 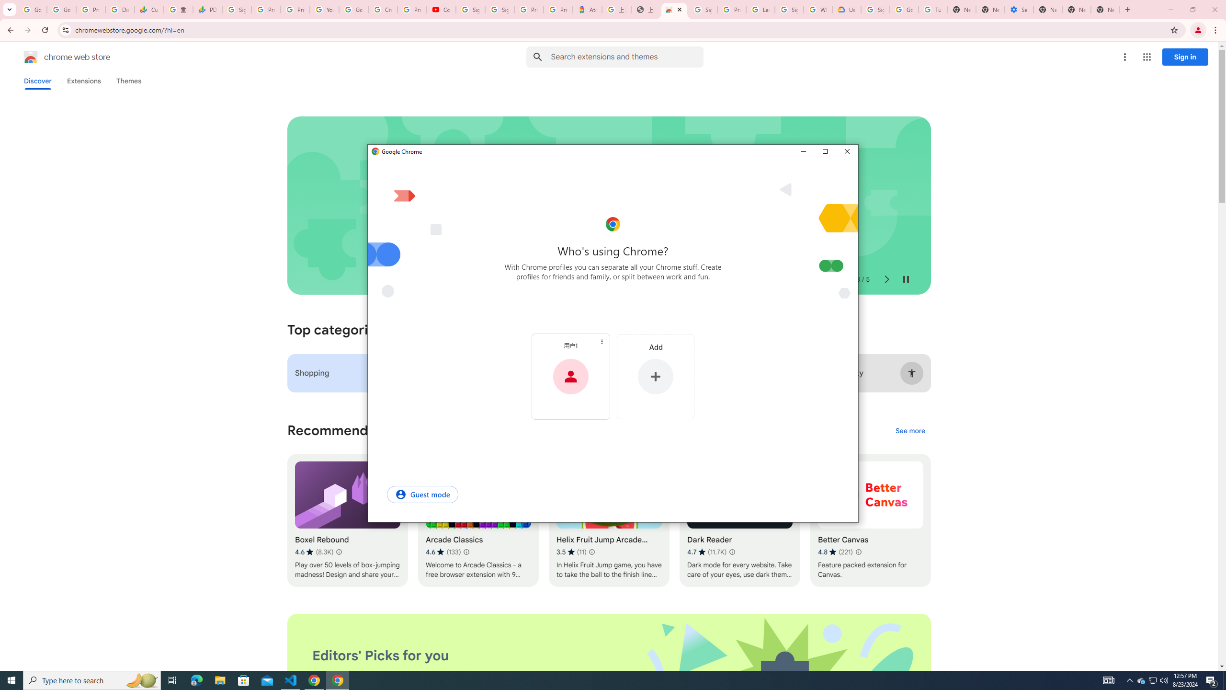 I want to click on Chrome Web Store, so click(x=674, y=10).